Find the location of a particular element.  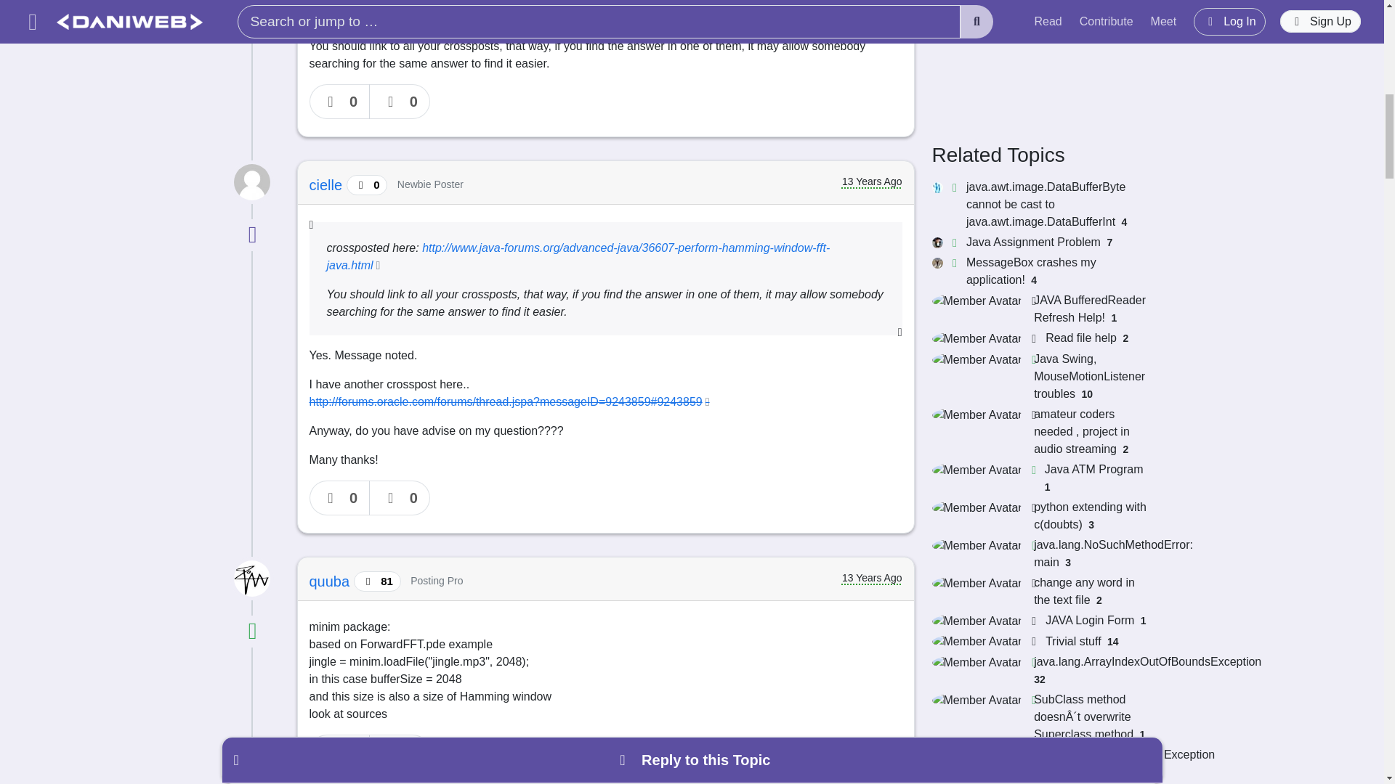

0 is located at coordinates (340, 751).